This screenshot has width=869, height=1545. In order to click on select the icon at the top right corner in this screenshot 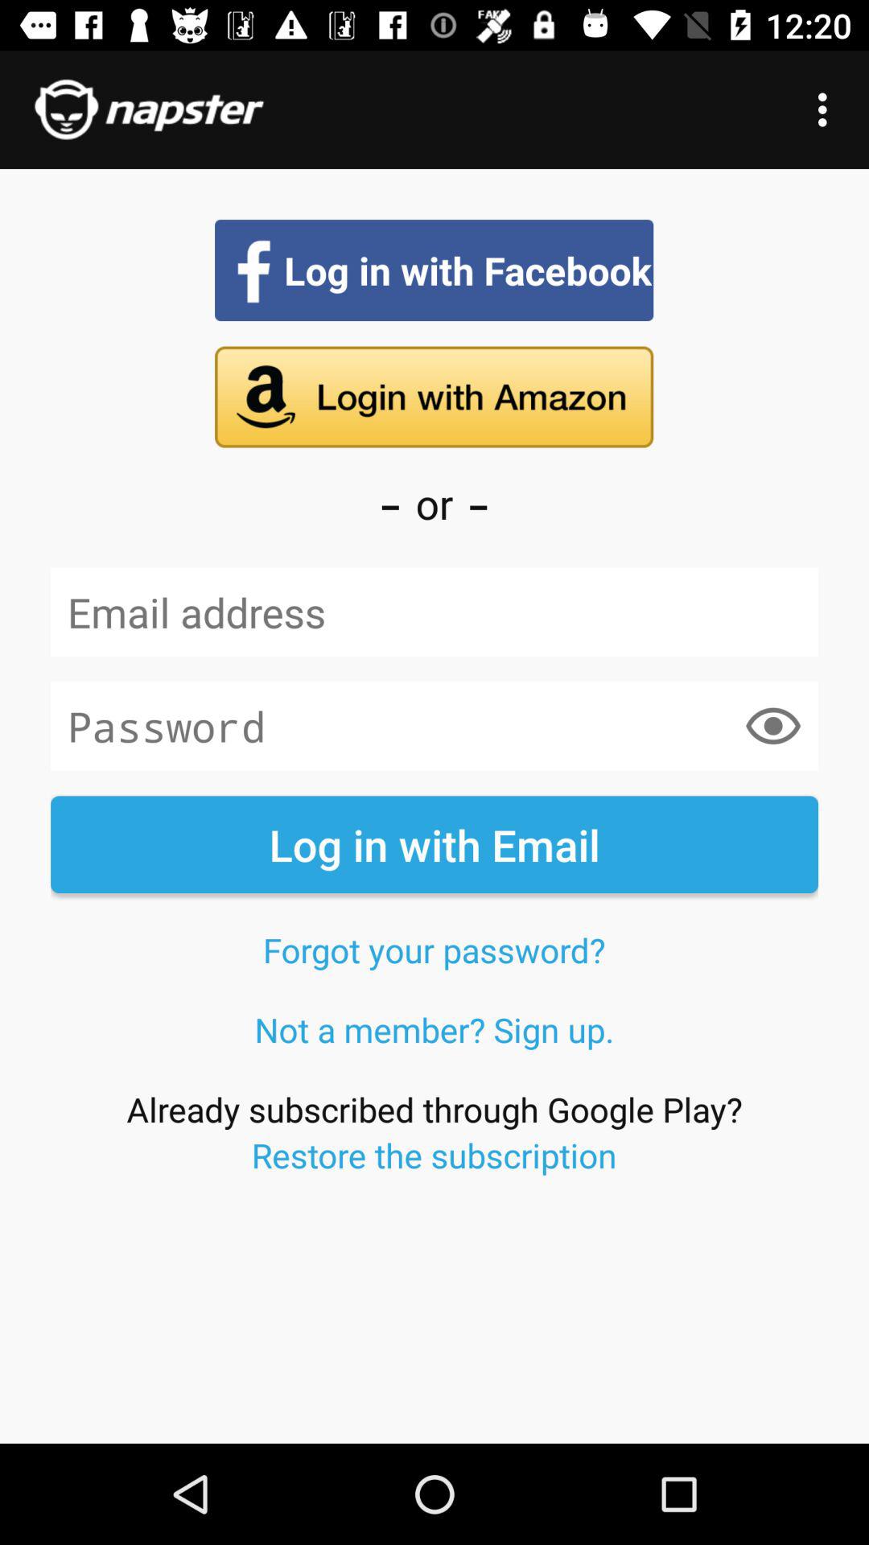, I will do `click(827, 109)`.